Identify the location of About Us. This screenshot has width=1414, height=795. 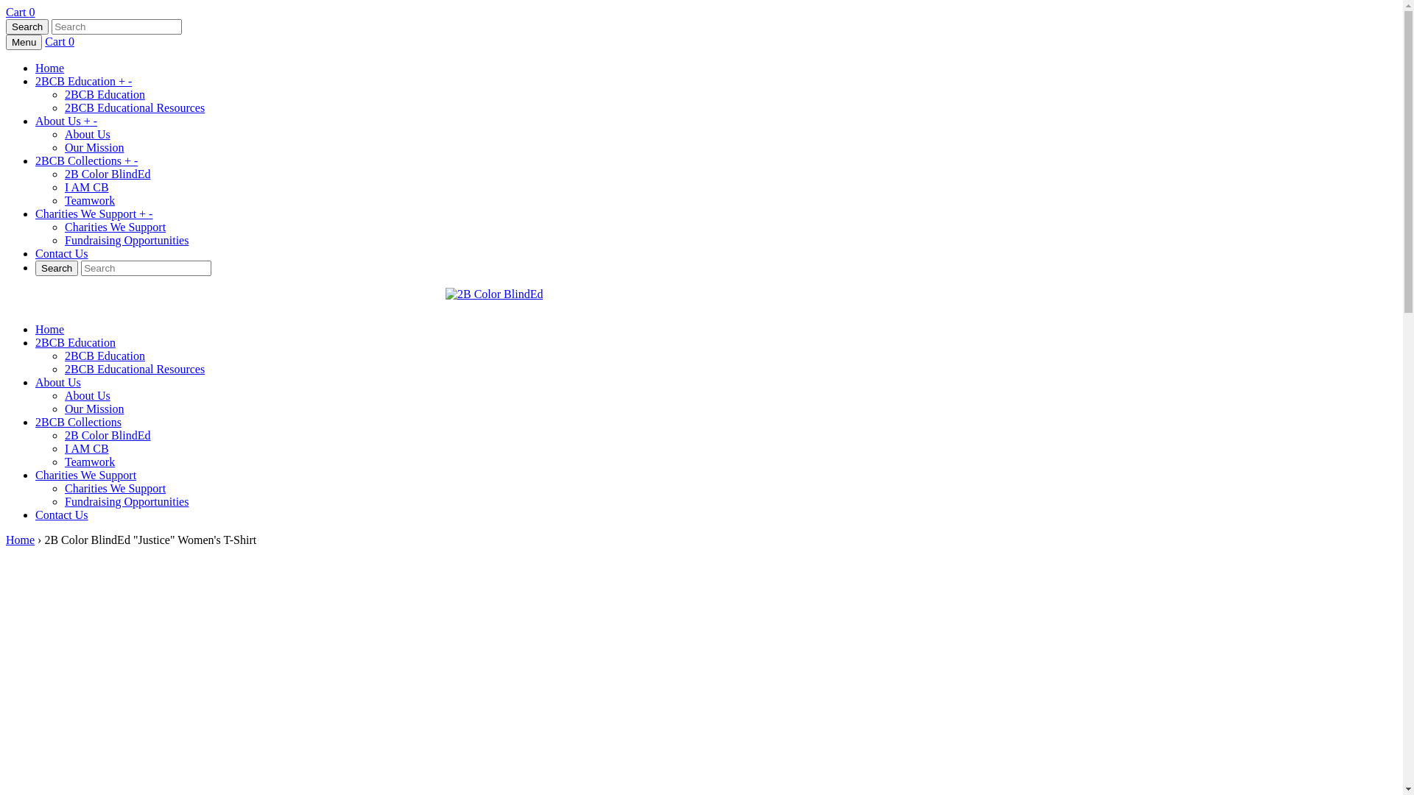
(88, 396).